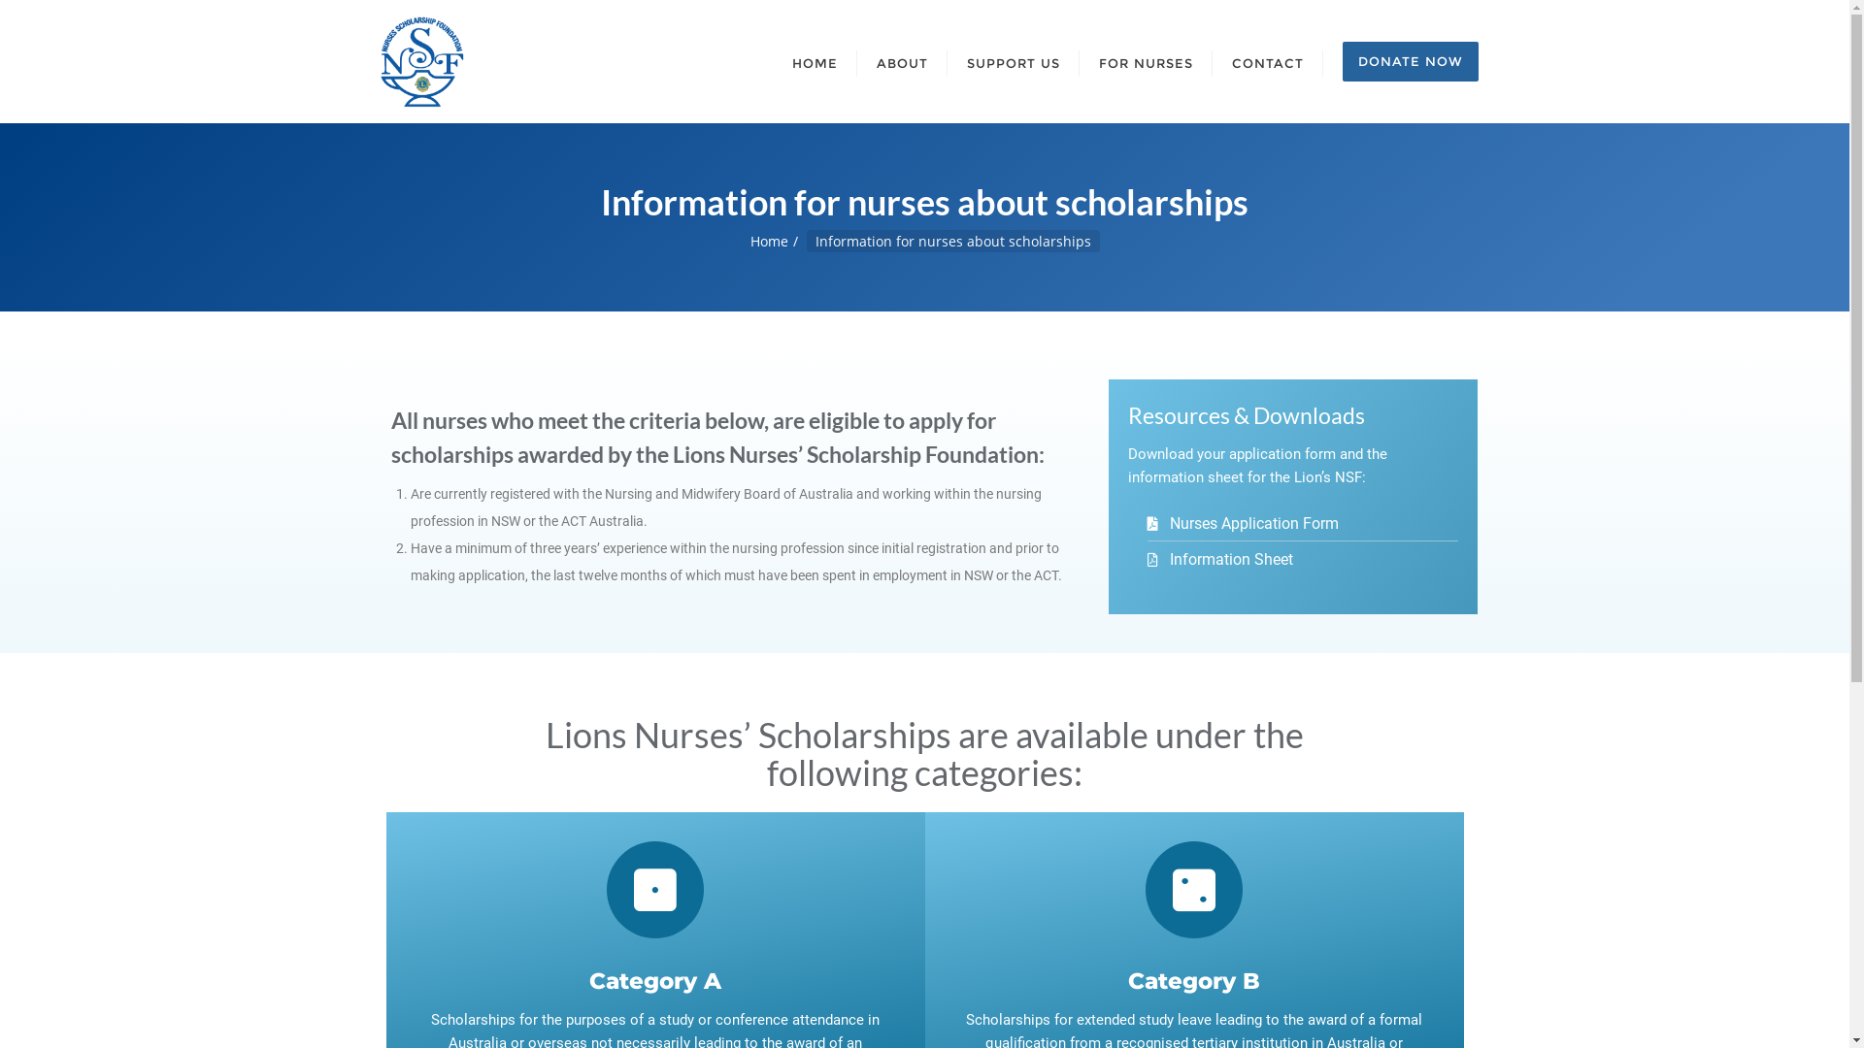 The height and width of the screenshot is (1048, 1864). I want to click on Home, so click(769, 241).